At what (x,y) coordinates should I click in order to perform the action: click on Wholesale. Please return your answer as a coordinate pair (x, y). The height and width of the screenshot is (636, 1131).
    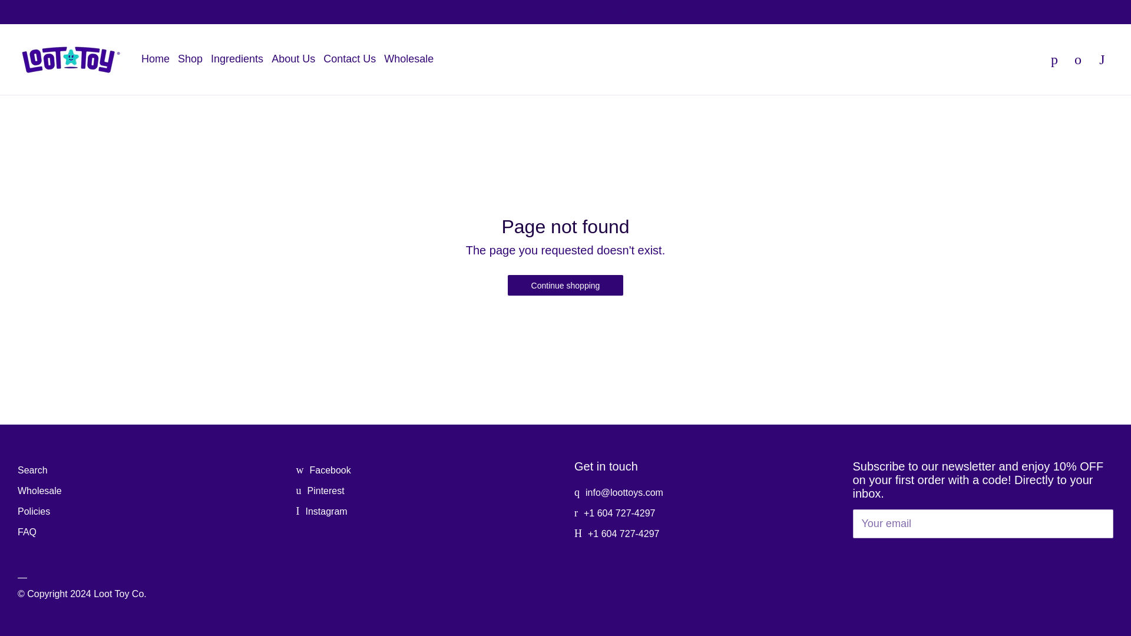
    Looking at the image, I should click on (40, 491).